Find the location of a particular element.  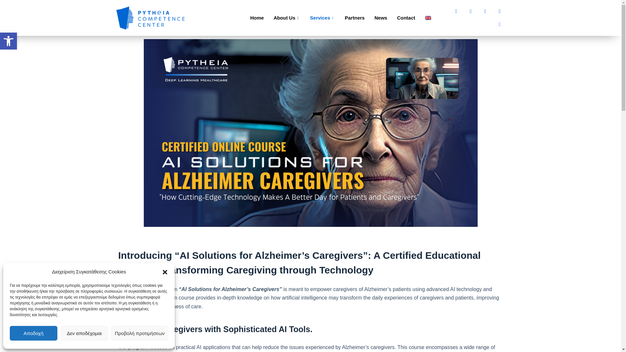

Accessibility Tools is located at coordinates (8, 41).